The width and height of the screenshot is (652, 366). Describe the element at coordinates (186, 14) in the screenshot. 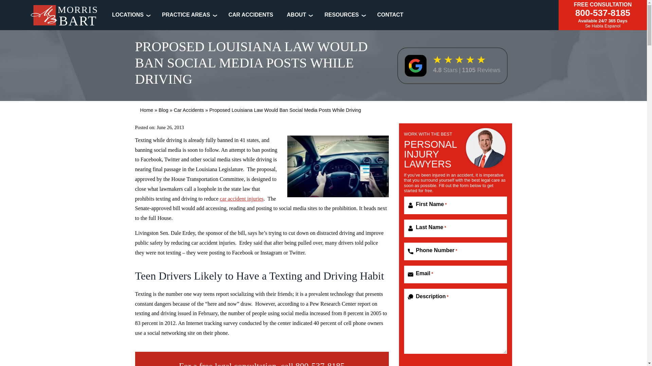

I see `PRACTICE AREAS` at that location.